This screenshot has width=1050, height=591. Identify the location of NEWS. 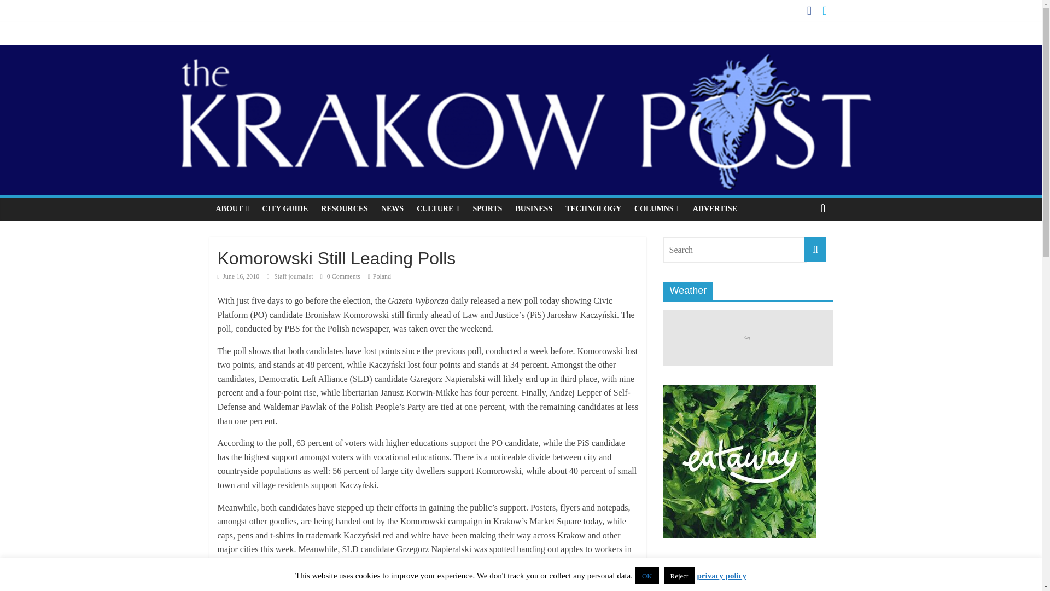
(393, 208).